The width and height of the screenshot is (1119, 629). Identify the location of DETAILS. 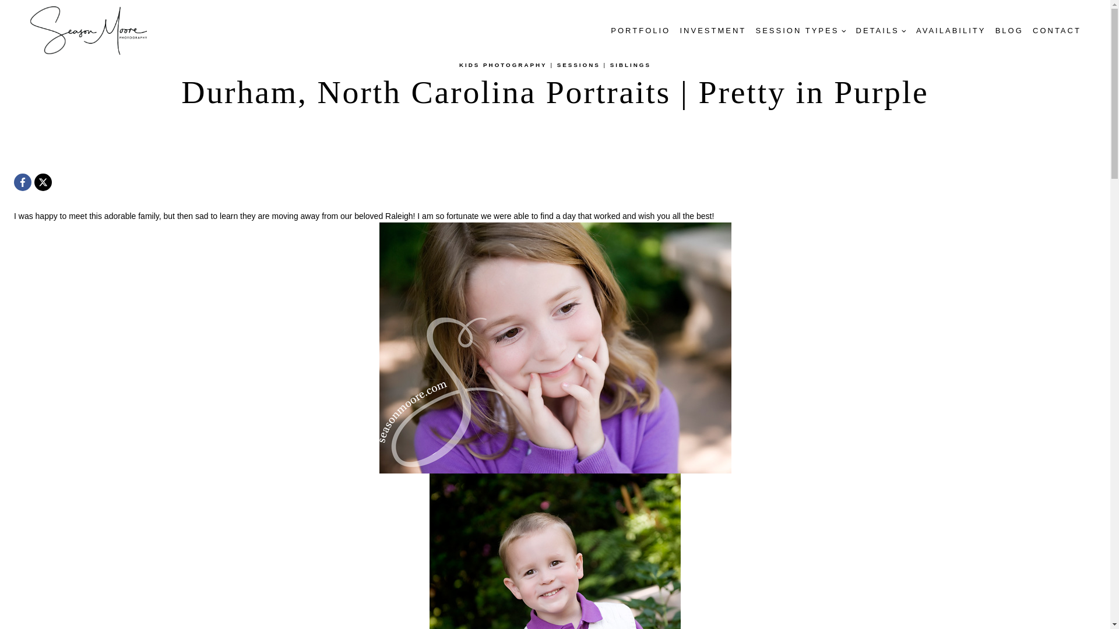
(880, 30).